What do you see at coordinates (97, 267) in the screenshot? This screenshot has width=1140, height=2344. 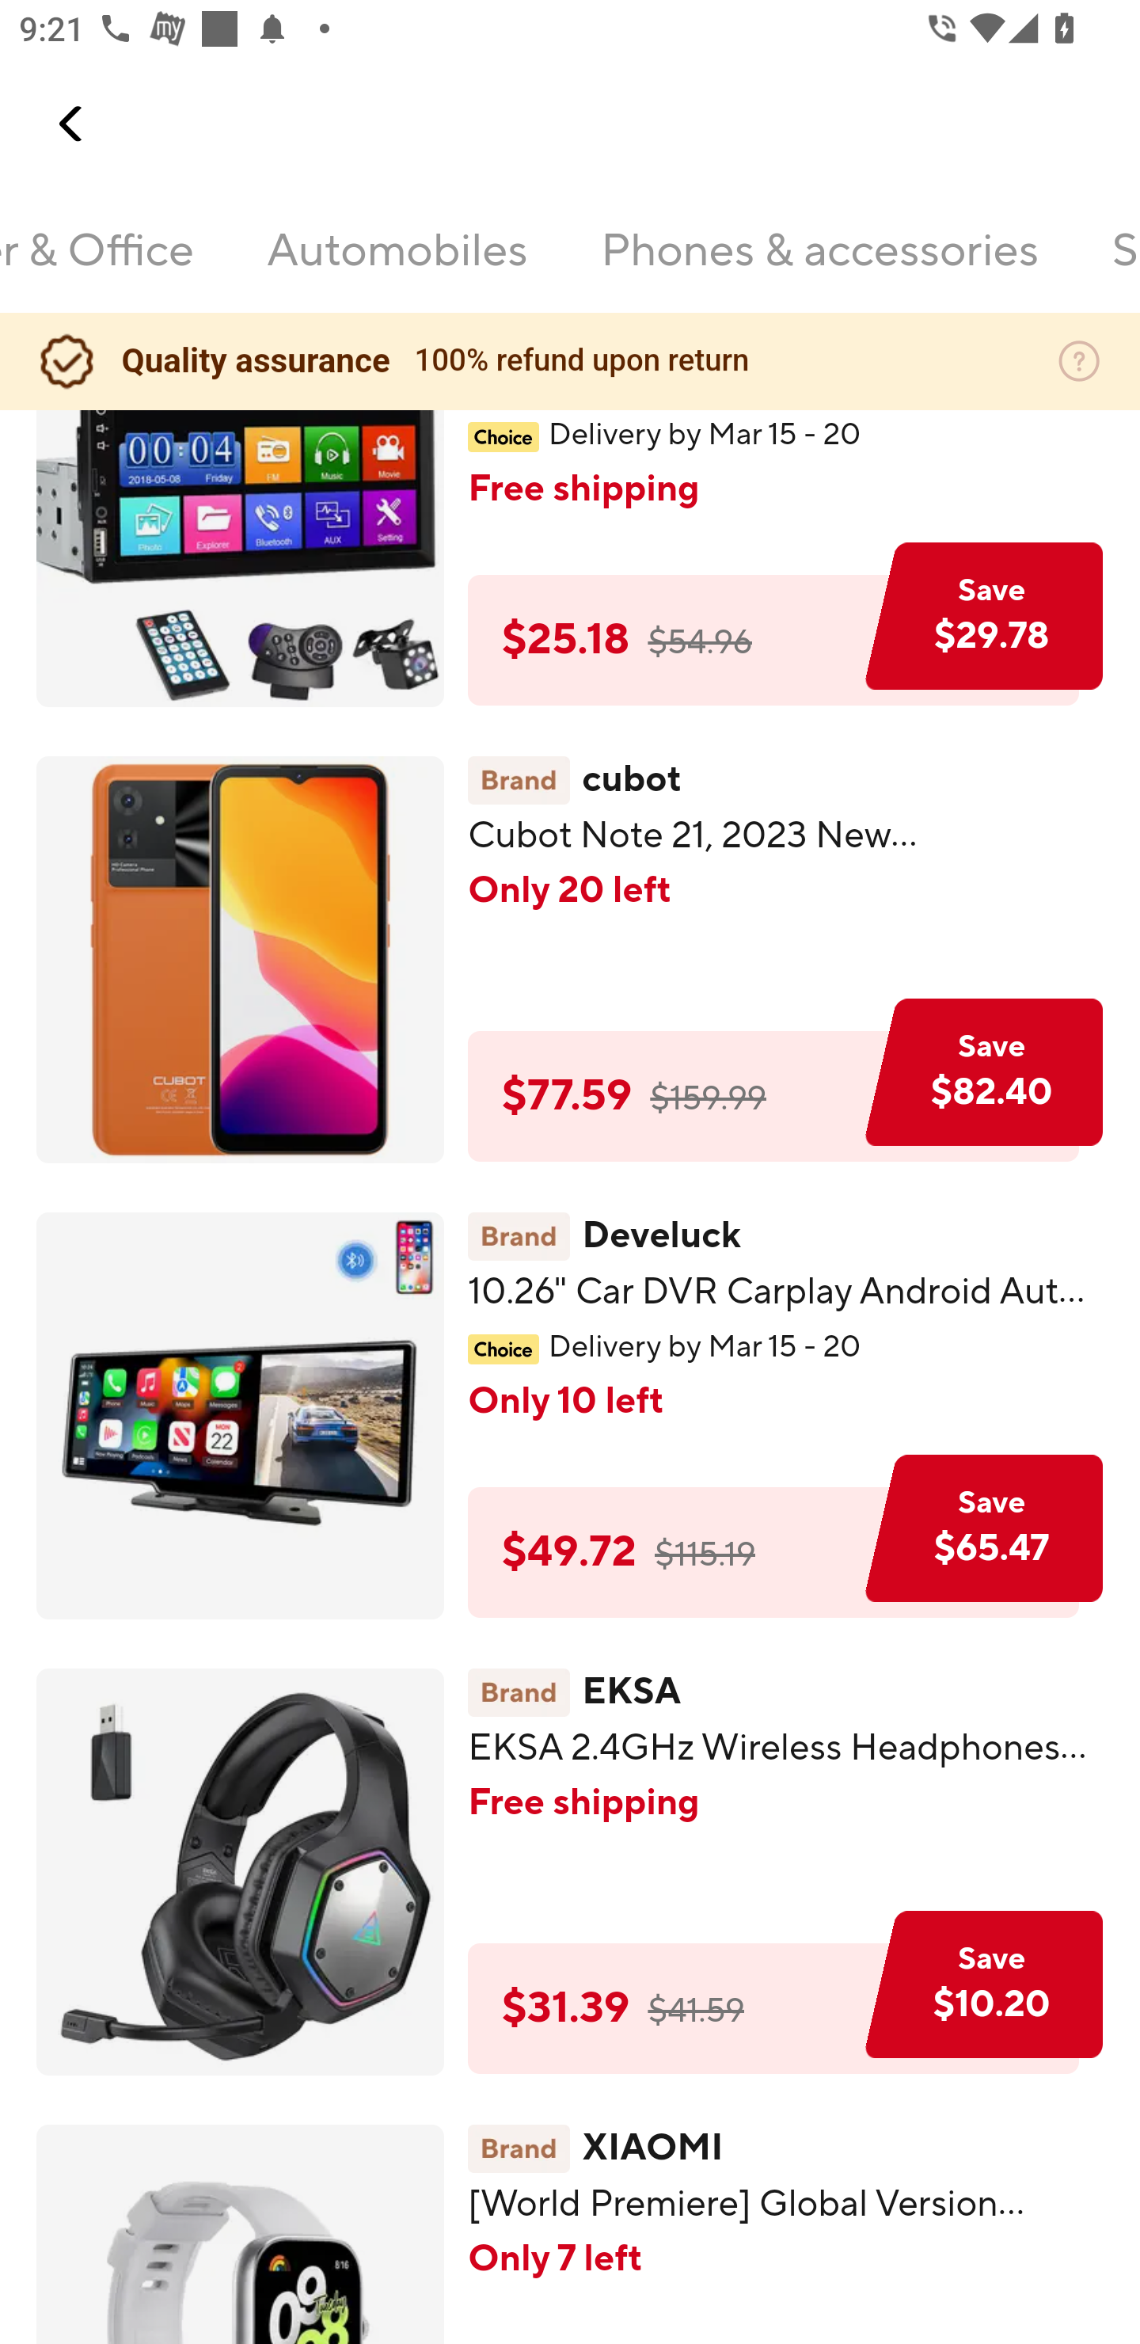 I see `Computer & Office` at bounding box center [97, 267].